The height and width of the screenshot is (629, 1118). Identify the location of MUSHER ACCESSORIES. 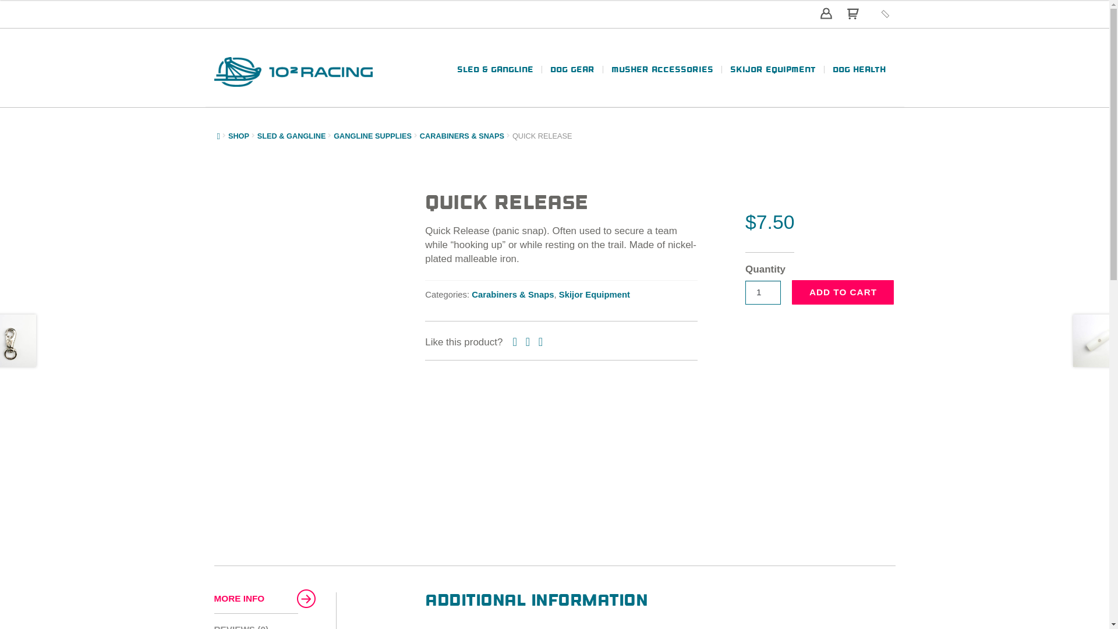
(662, 73).